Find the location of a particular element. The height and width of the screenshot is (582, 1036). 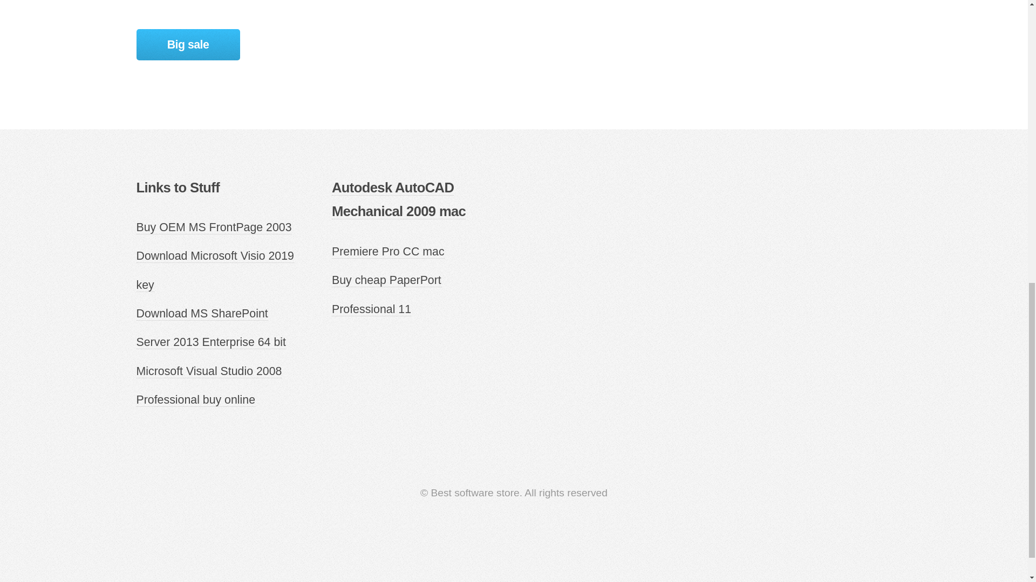

Download Microsoft Visio 2019 key is located at coordinates (214, 271).